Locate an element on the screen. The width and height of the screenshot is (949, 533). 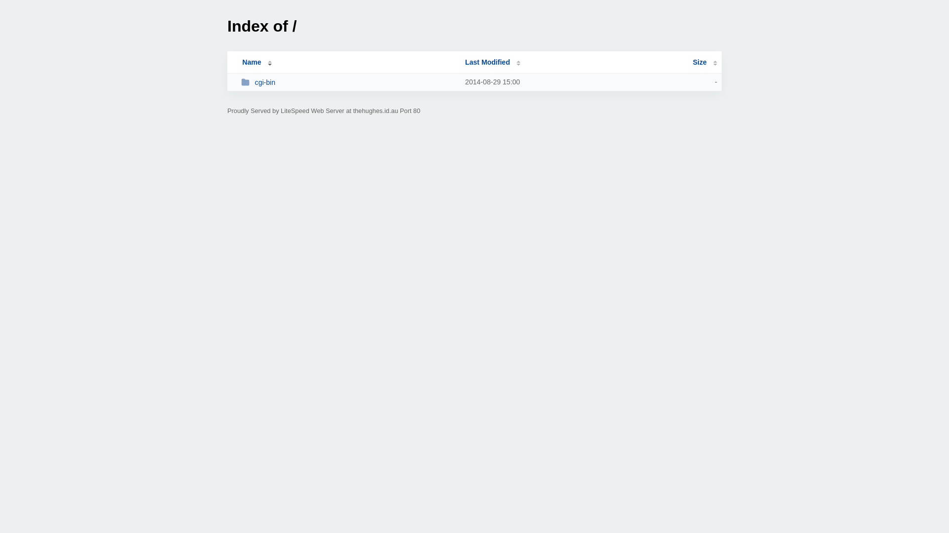
cgi-bin is located at coordinates (349, 82).